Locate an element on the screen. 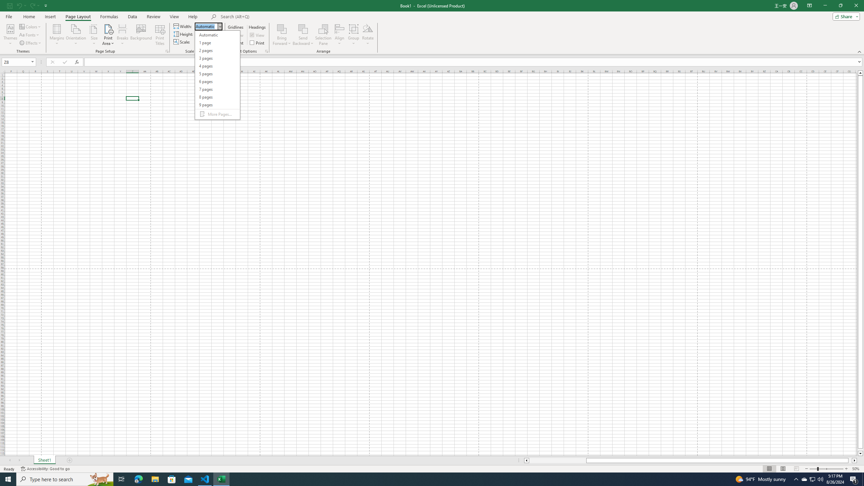 The height and width of the screenshot is (486, 864). Ribbon Display Options is located at coordinates (809, 6).